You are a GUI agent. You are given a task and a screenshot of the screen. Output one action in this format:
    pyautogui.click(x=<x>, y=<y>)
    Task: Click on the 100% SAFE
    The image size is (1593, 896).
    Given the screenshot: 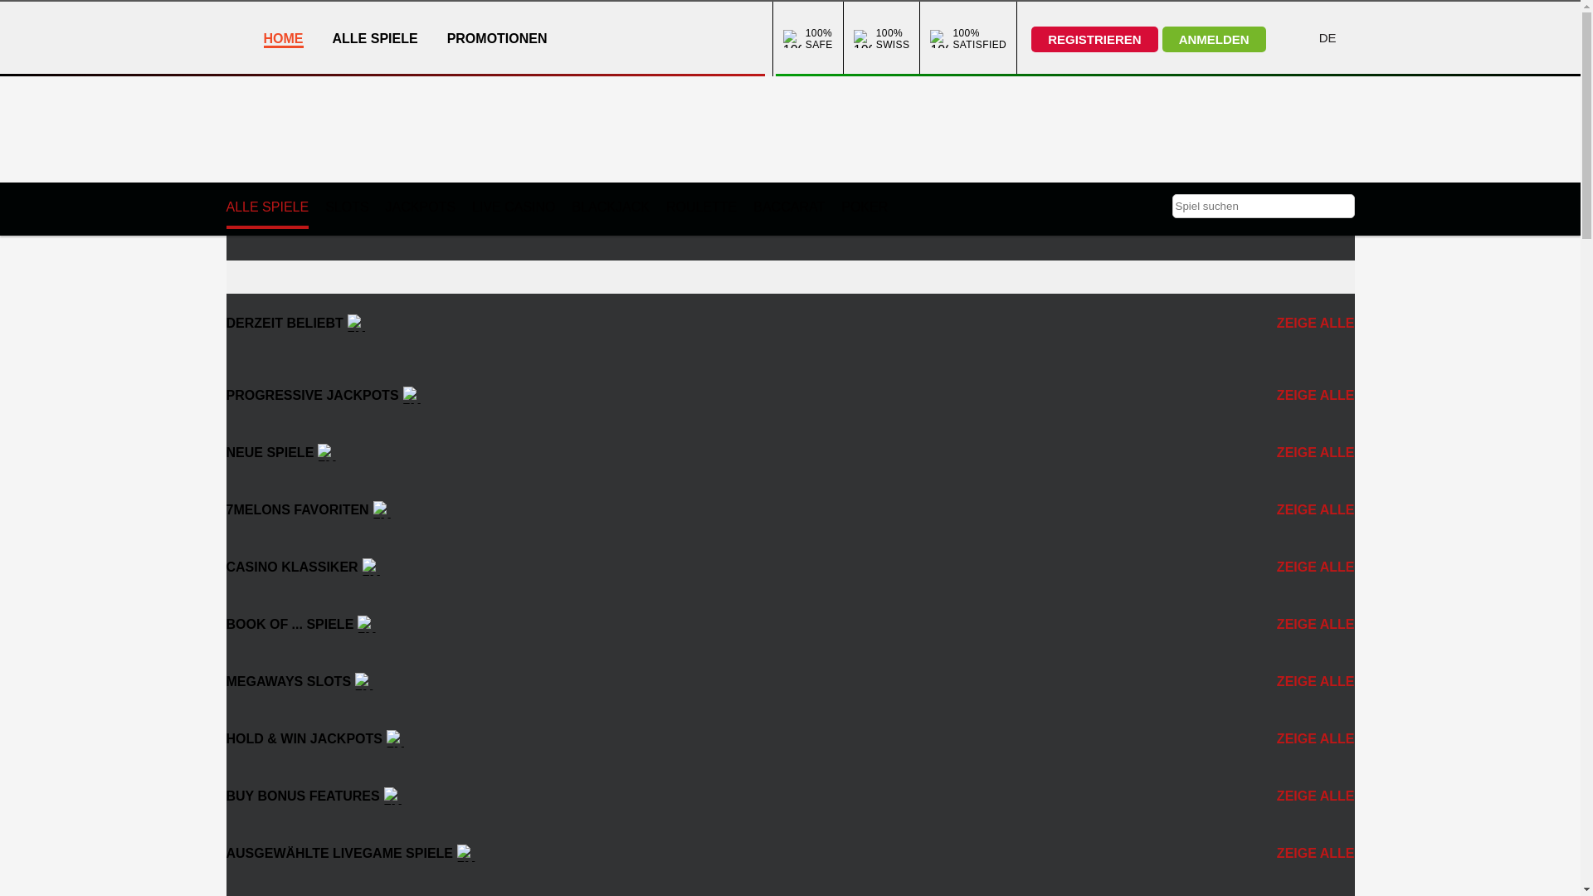 What is the action you would take?
    pyautogui.click(x=798, y=39)
    